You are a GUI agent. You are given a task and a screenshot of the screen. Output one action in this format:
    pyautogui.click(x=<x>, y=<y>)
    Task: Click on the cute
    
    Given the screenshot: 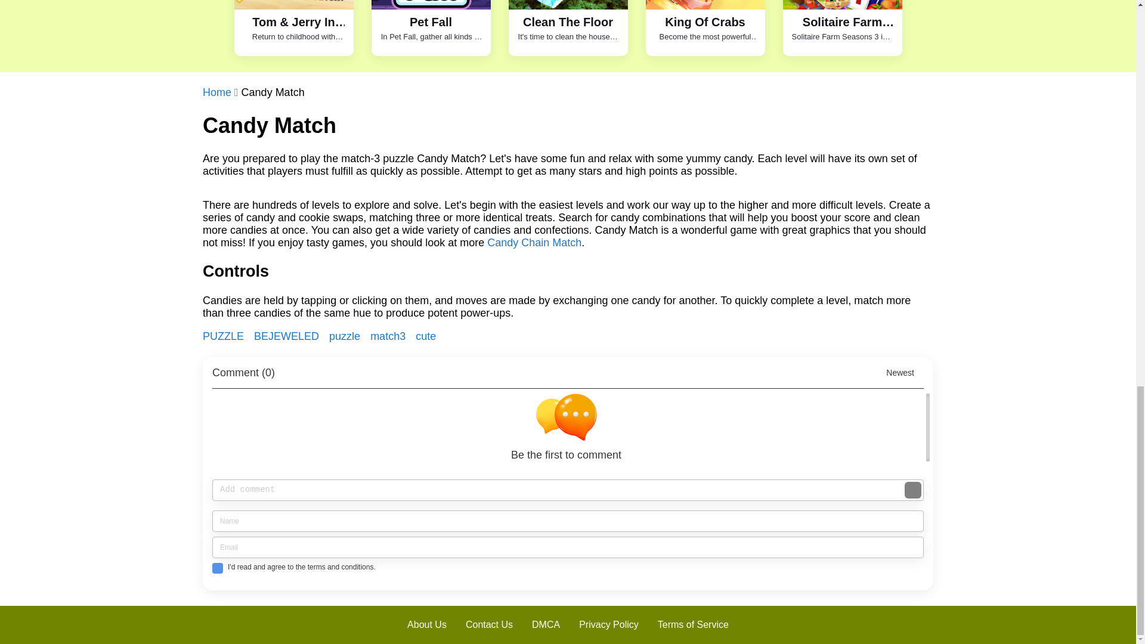 What is the action you would take?
    pyautogui.click(x=287, y=336)
    